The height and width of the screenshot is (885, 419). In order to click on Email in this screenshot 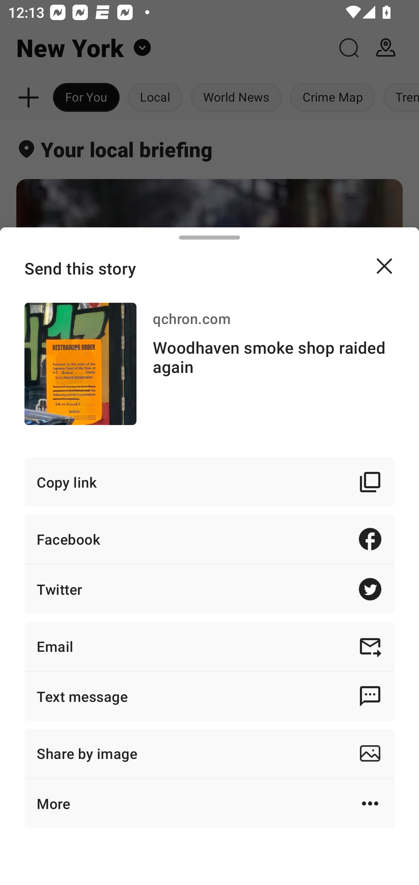, I will do `click(210, 646)`.